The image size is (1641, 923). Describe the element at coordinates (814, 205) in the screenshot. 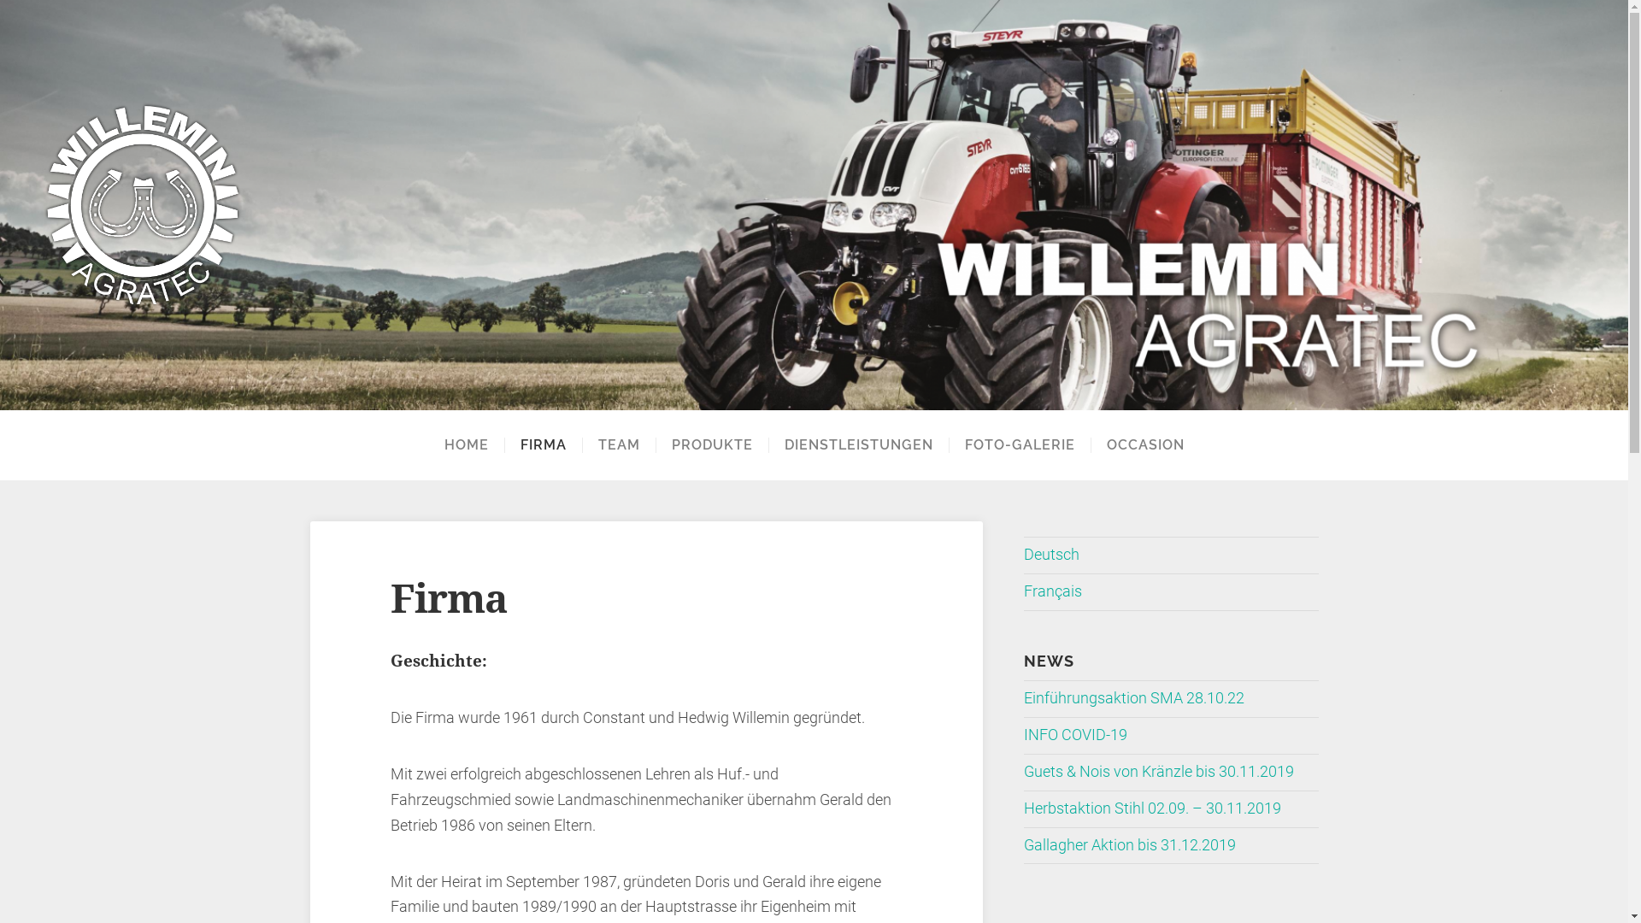

I see `Agratec` at that location.